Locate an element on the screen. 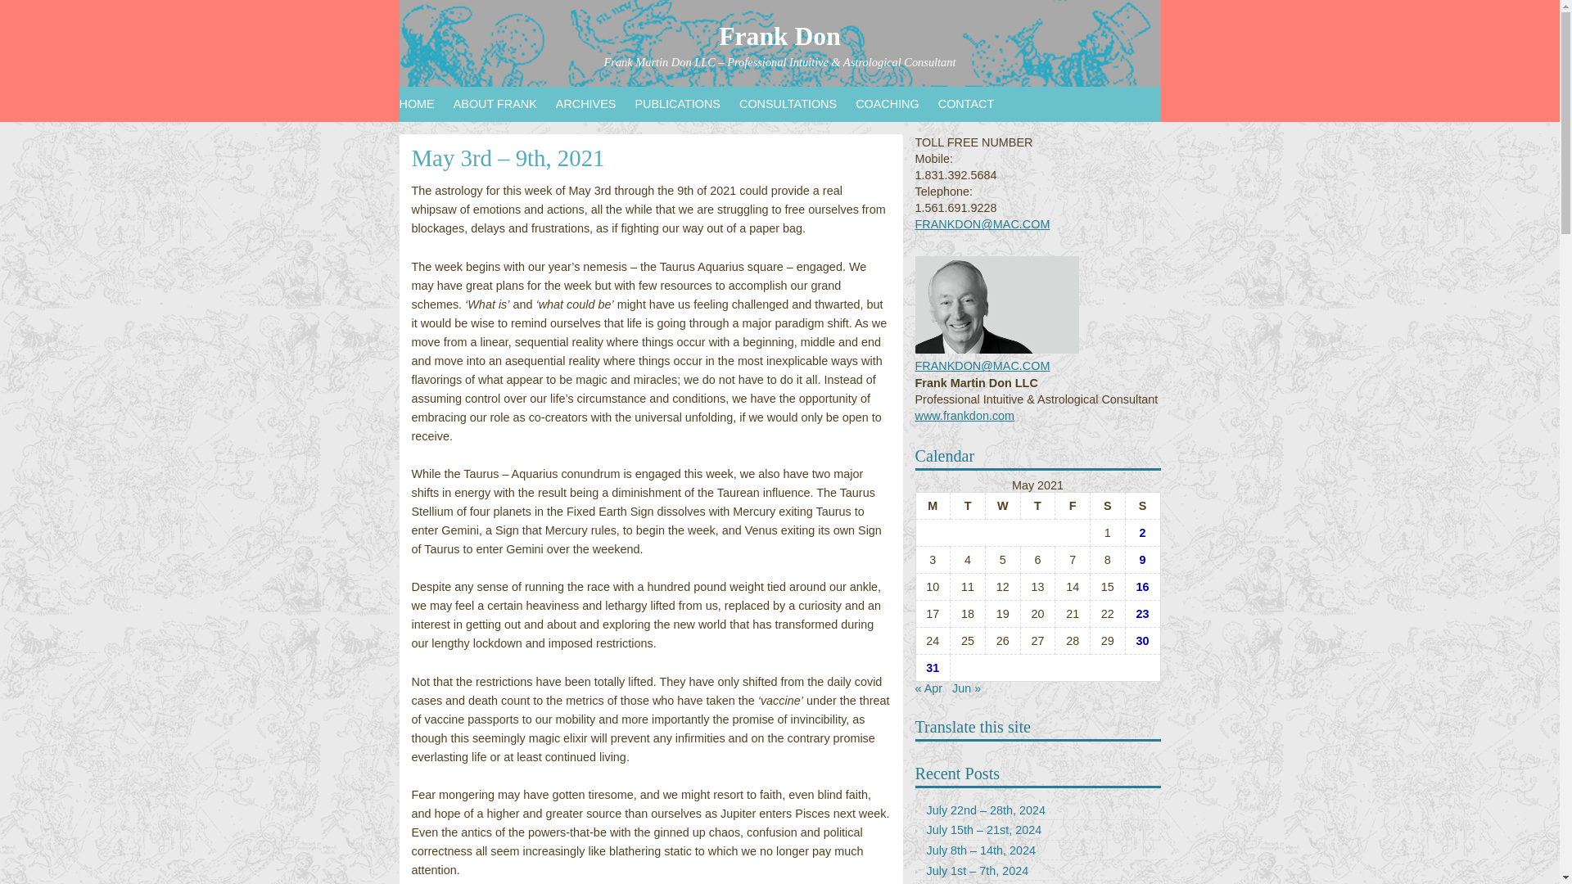 The width and height of the screenshot is (1572, 884). Friday is located at coordinates (1073, 506).